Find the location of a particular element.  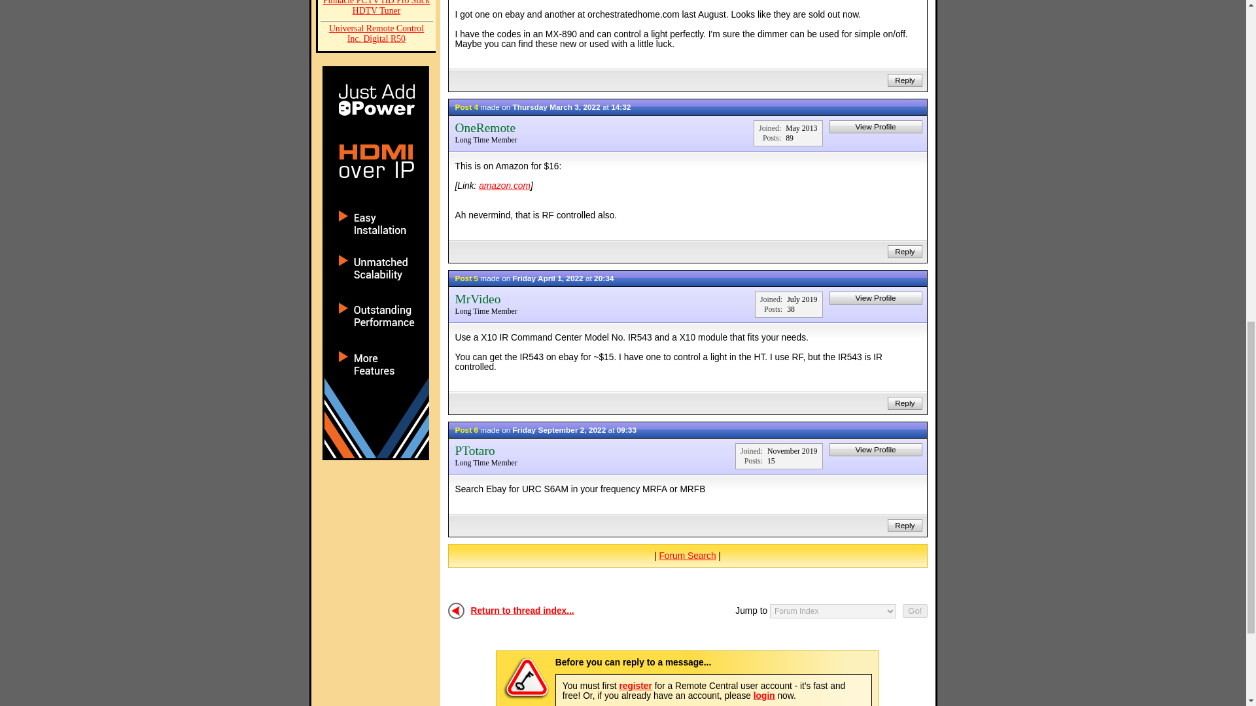

Reply is located at coordinates (904, 403).